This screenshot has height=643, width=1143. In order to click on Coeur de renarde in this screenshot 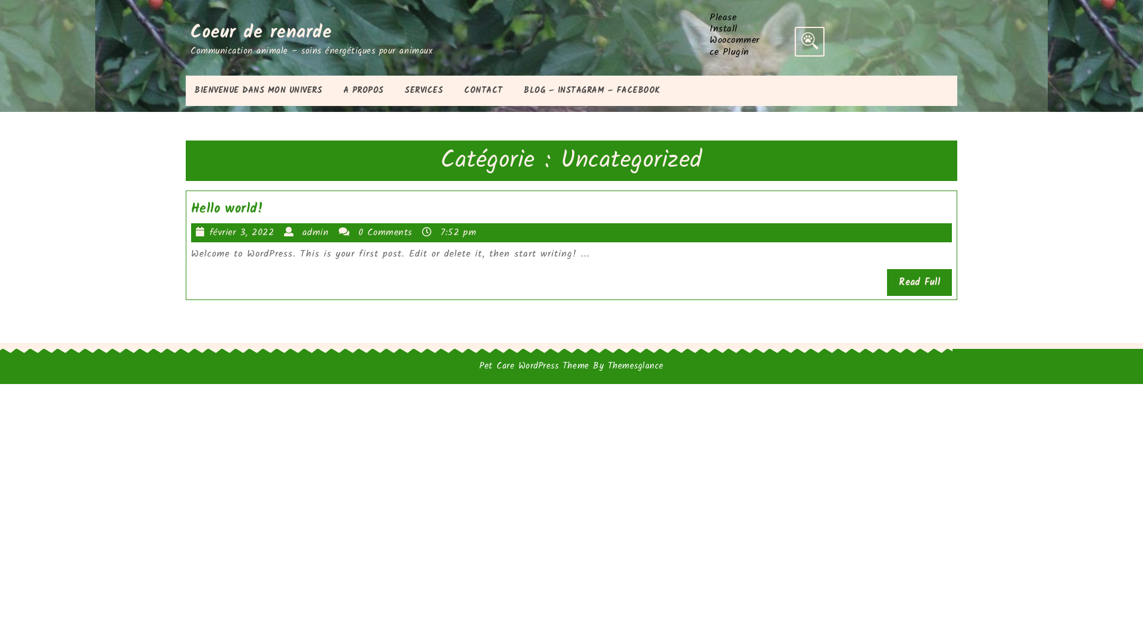, I will do `click(261, 33)`.